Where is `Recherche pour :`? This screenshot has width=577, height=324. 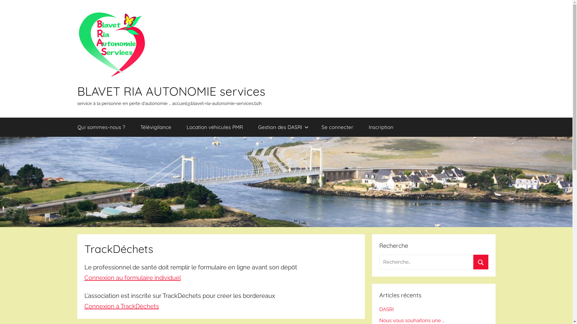
Recherche pour : is located at coordinates (434, 262).